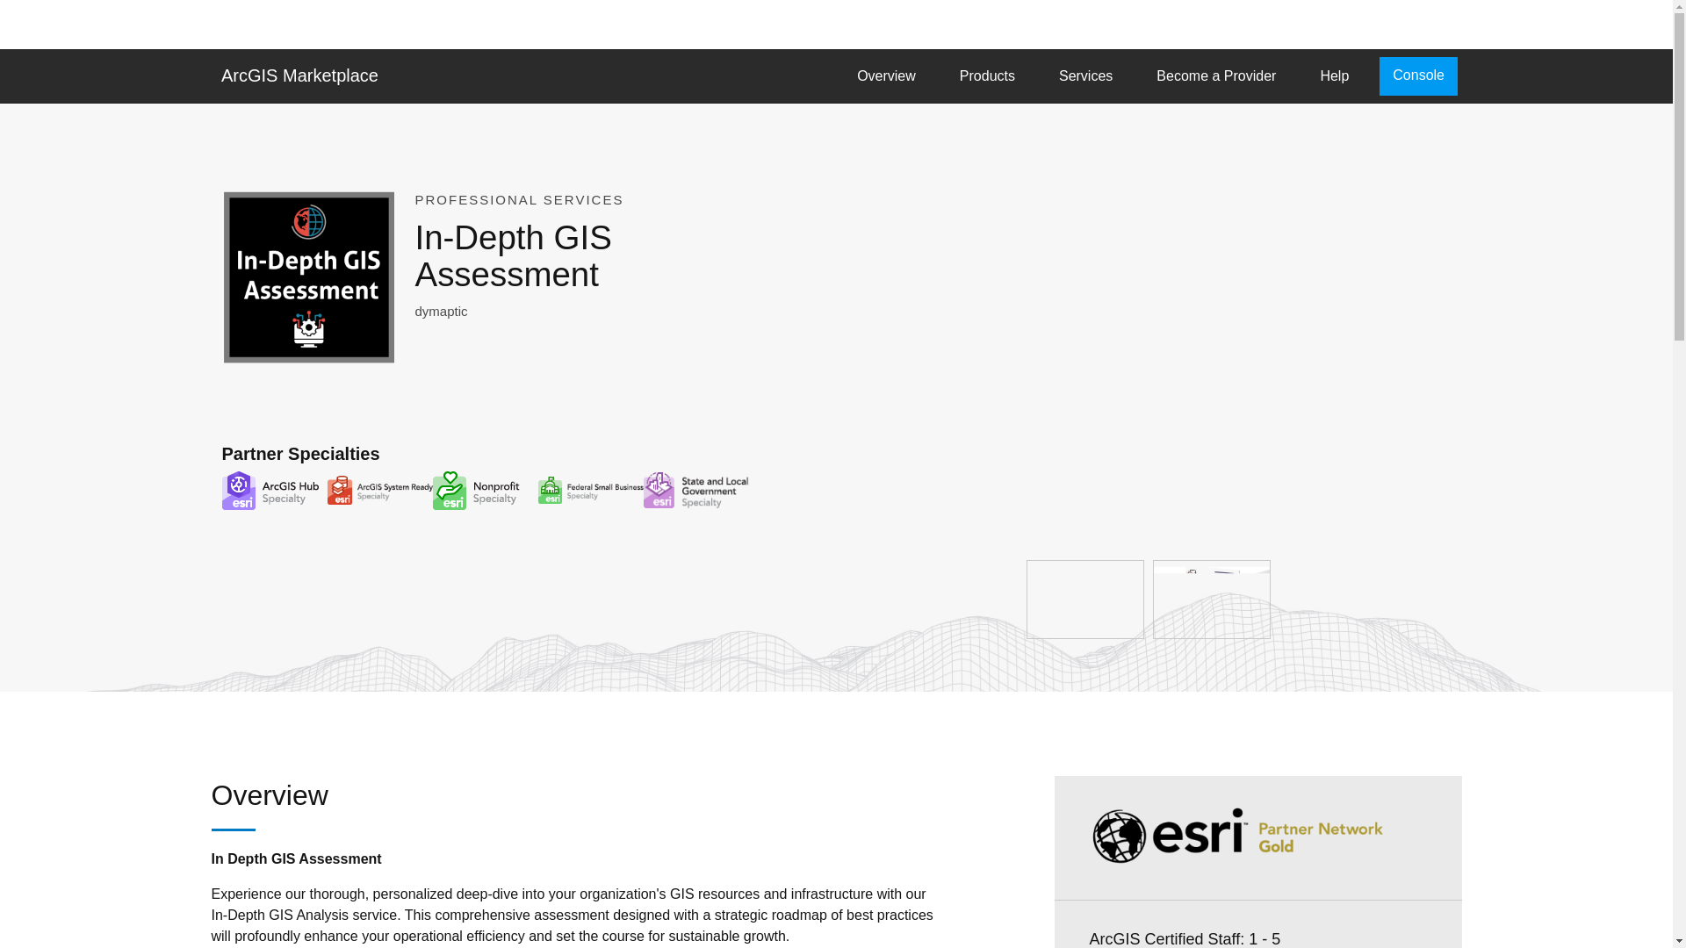  What do you see at coordinates (299, 75) in the screenshot?
I see `ArcGIS Marketplace` at bounding box center [299, 75].